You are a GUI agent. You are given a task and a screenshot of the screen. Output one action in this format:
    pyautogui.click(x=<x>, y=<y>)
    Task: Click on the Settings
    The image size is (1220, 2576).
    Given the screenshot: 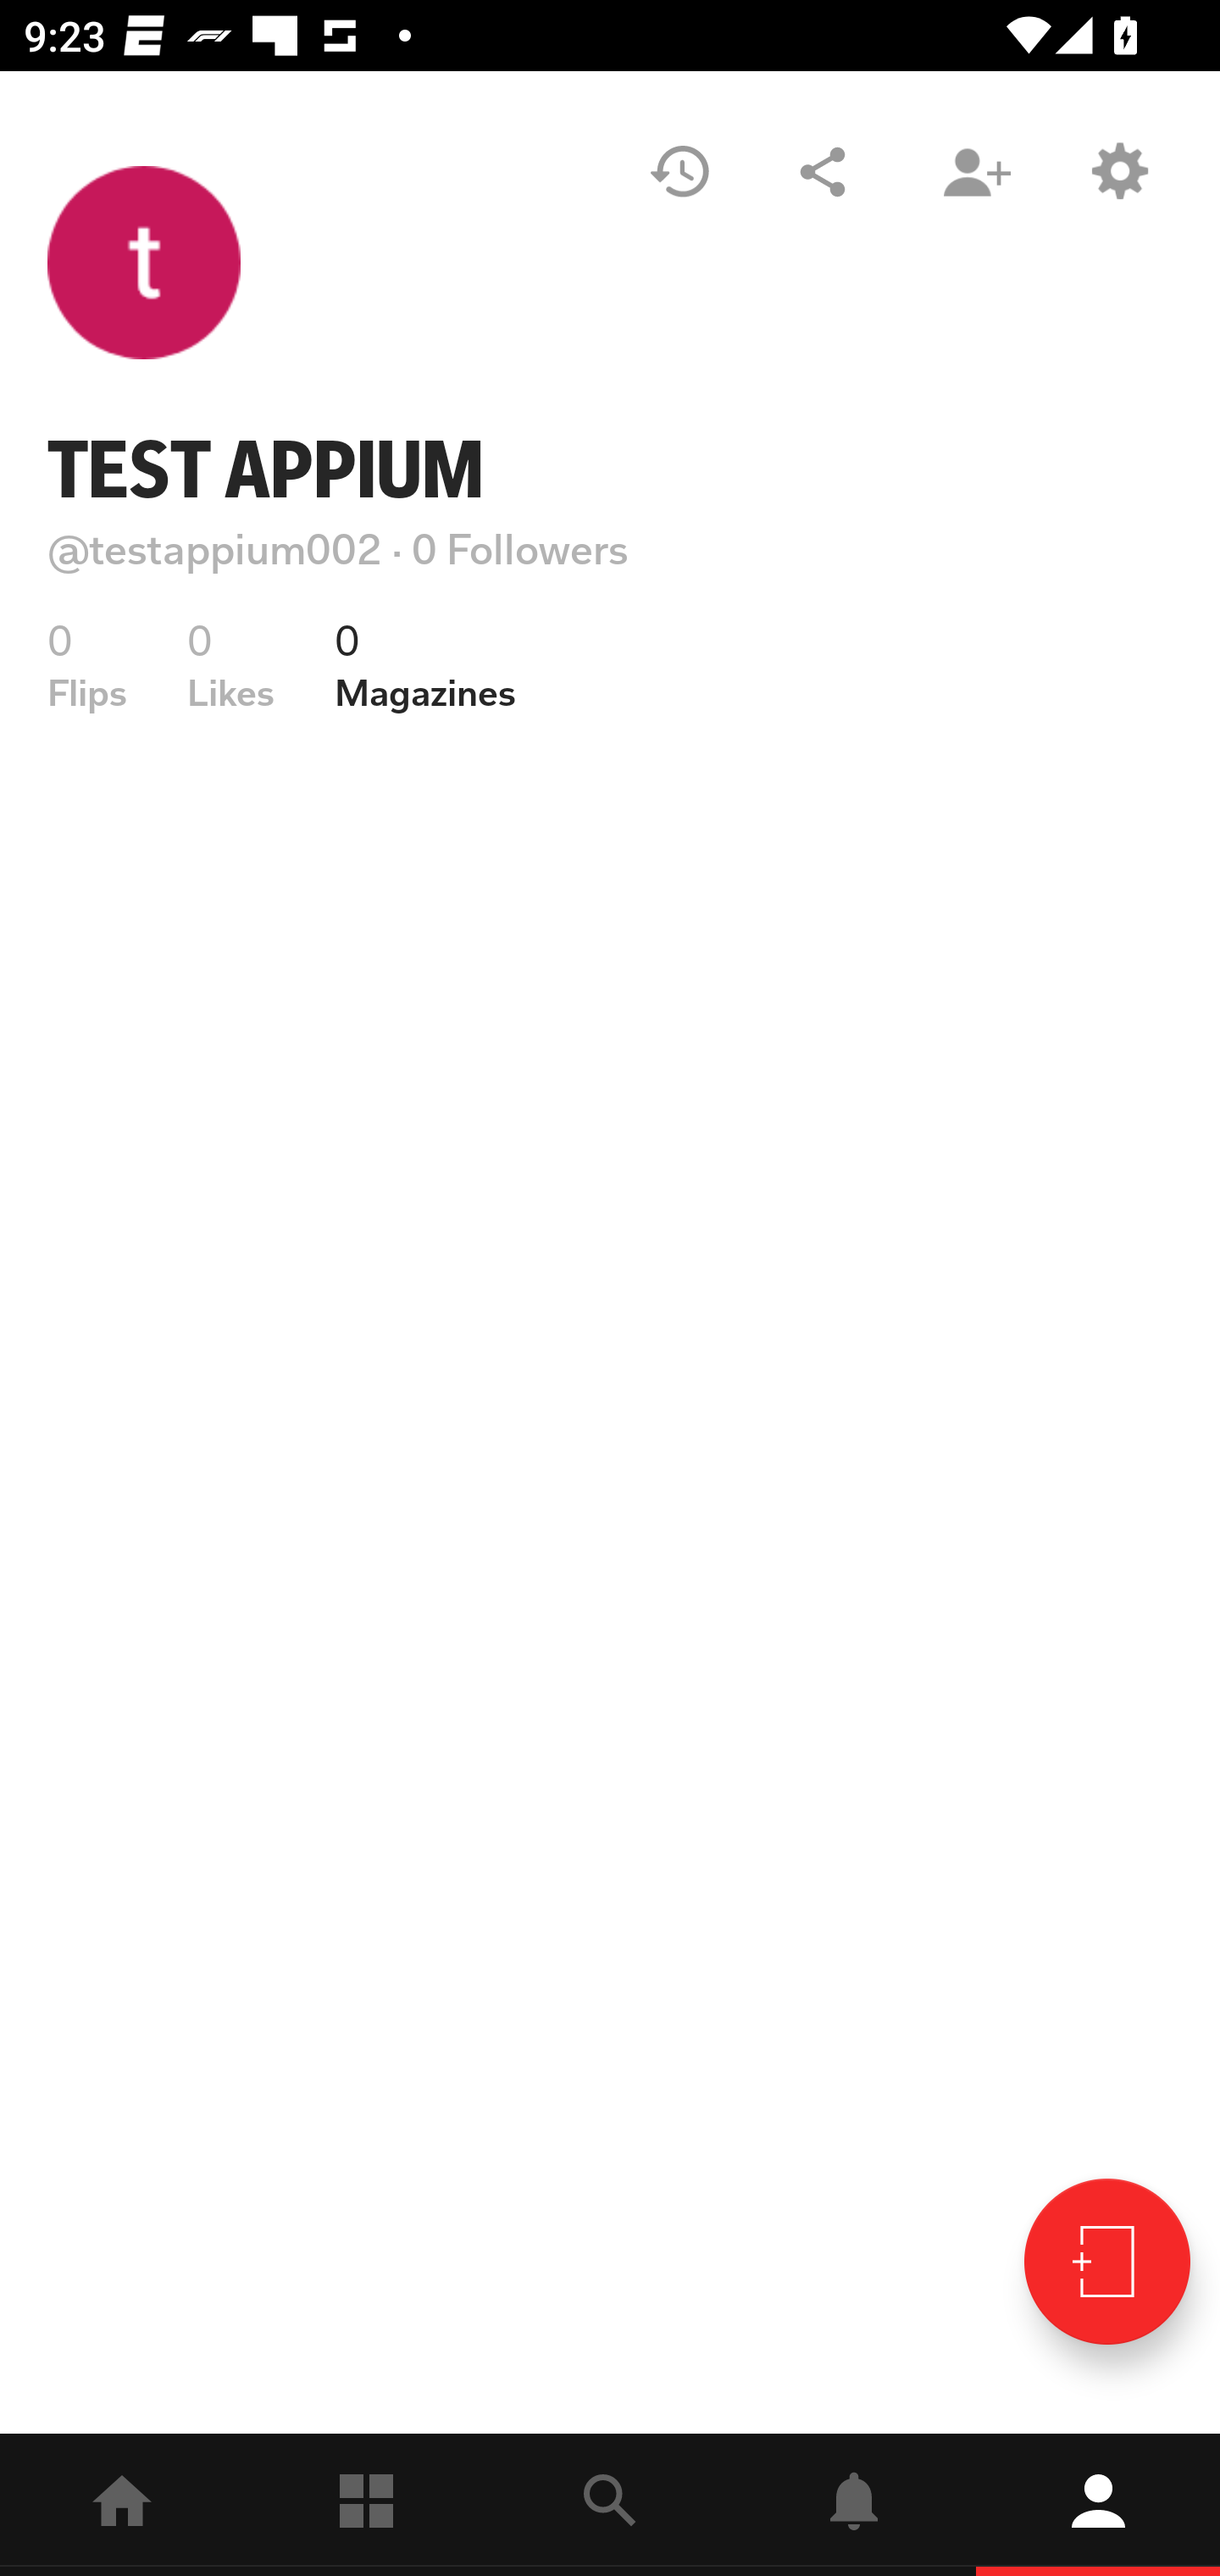 What is the action you would take?
    pyautogui.click(x=1118, y=171)
    